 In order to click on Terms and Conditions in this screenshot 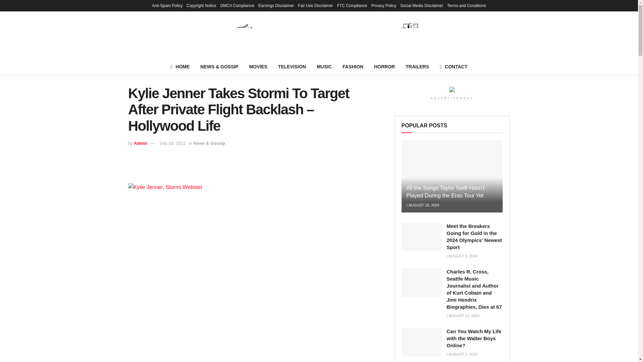, I will do `click(466, 5)`.